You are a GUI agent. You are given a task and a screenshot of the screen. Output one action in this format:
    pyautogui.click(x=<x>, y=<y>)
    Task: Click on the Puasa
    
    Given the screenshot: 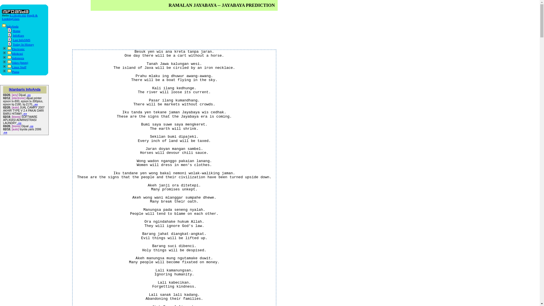 What is the action you would take?
    pyautogui.click(x=13, y=72)
    